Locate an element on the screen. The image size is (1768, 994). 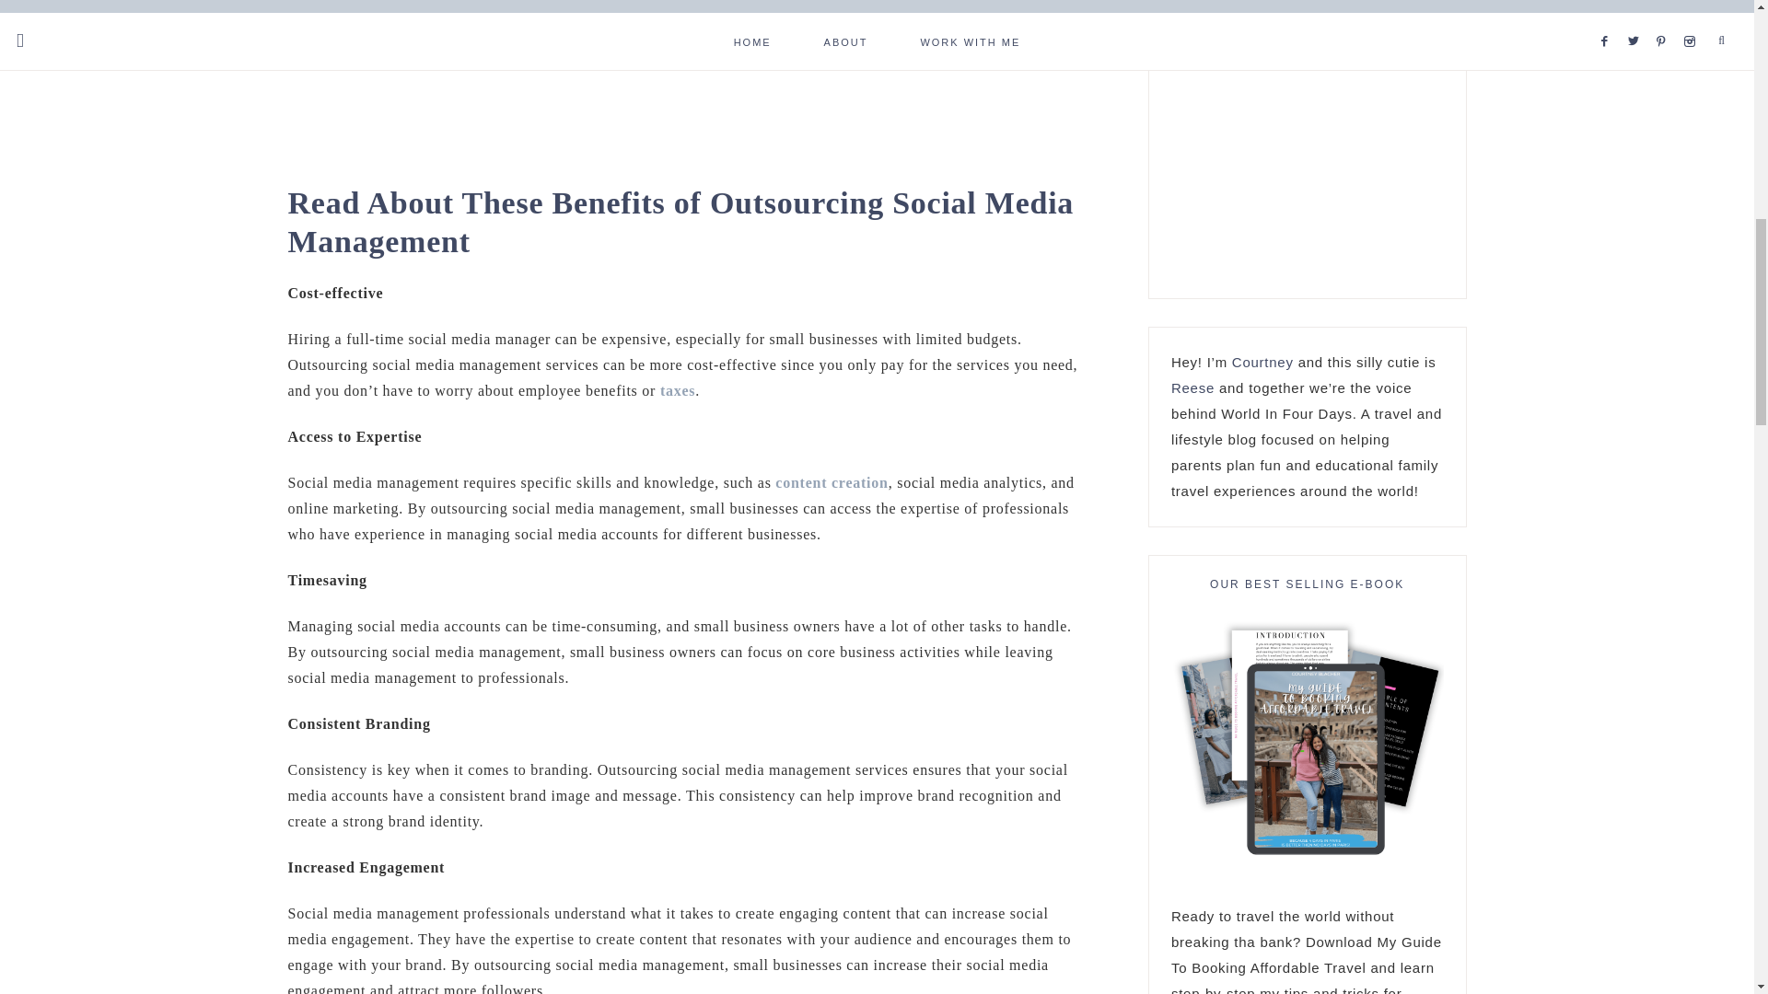
content creation is located at coordinates (831, 482).